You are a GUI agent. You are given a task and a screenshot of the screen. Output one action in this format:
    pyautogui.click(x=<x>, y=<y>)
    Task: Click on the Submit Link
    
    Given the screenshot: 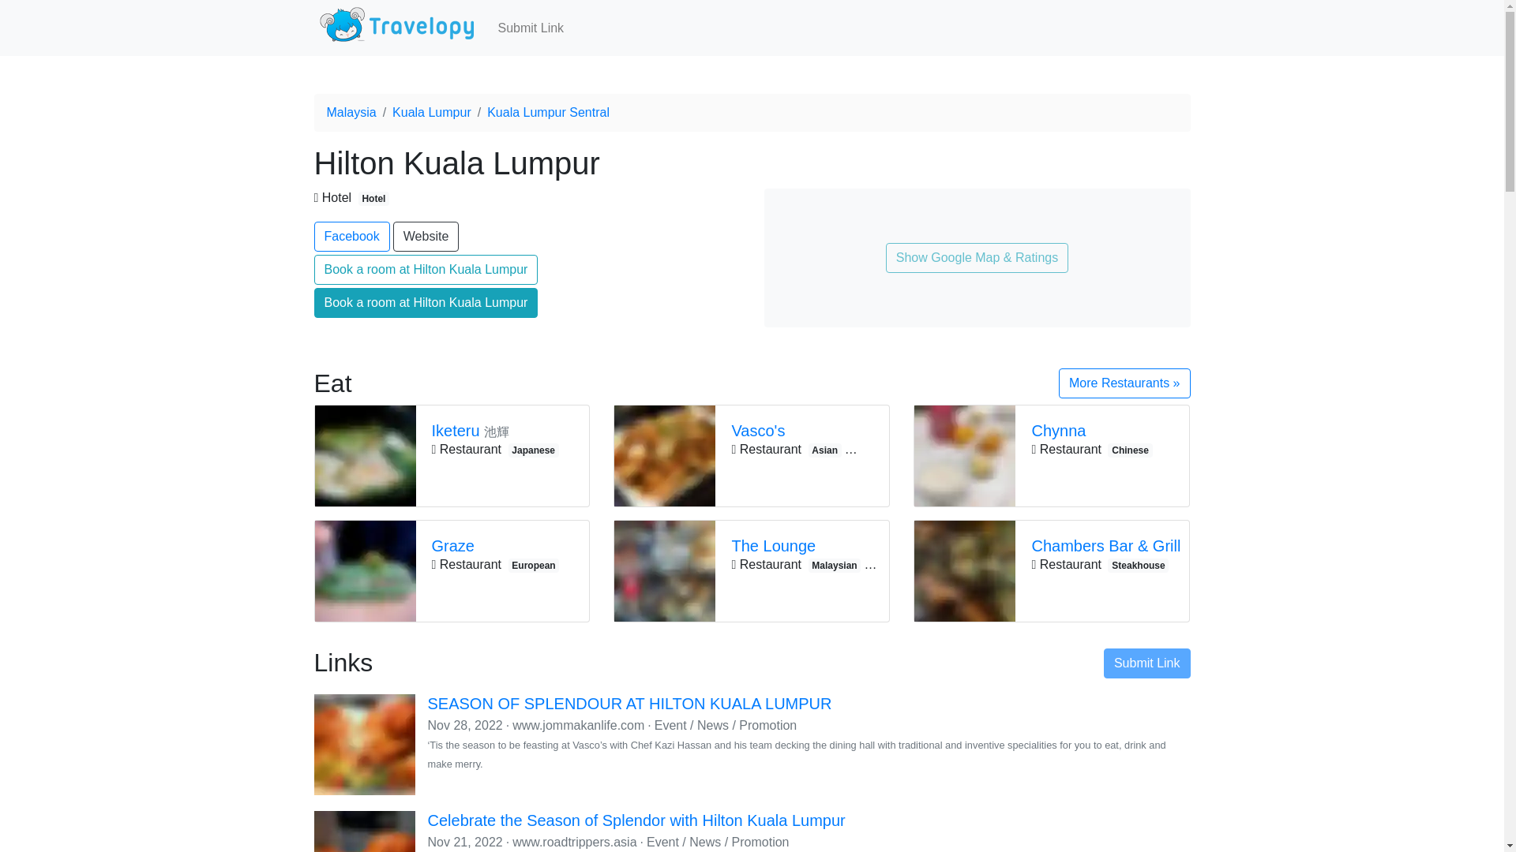 What is the action you would take?
    pyautogui.click(x=531, y=28)
    